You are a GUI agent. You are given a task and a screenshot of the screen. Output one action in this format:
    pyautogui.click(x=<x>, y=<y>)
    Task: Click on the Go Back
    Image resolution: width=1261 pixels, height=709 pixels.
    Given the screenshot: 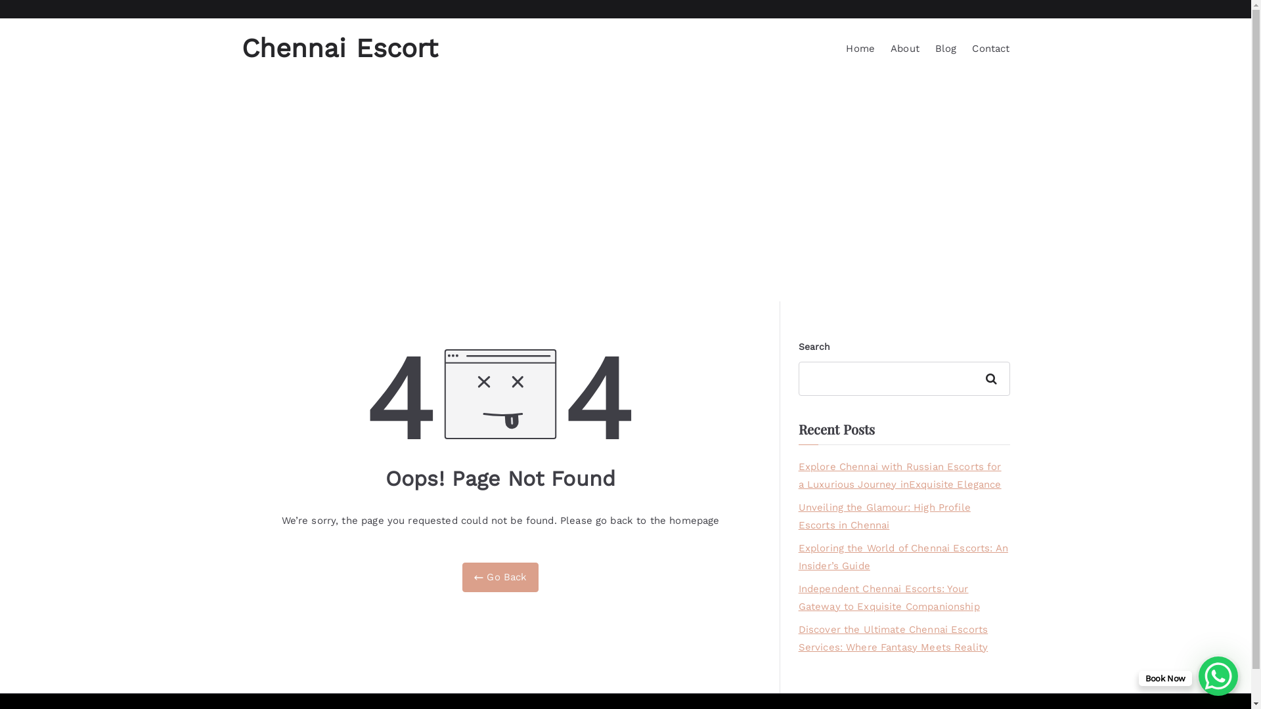 What is the action you would take?
    pyautogui.click(x=500, y=578)
    